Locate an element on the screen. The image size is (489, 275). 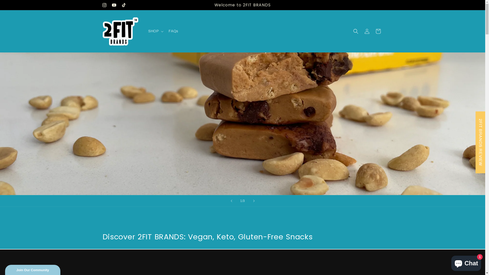
Instagram is located at coordinates (104, 5).